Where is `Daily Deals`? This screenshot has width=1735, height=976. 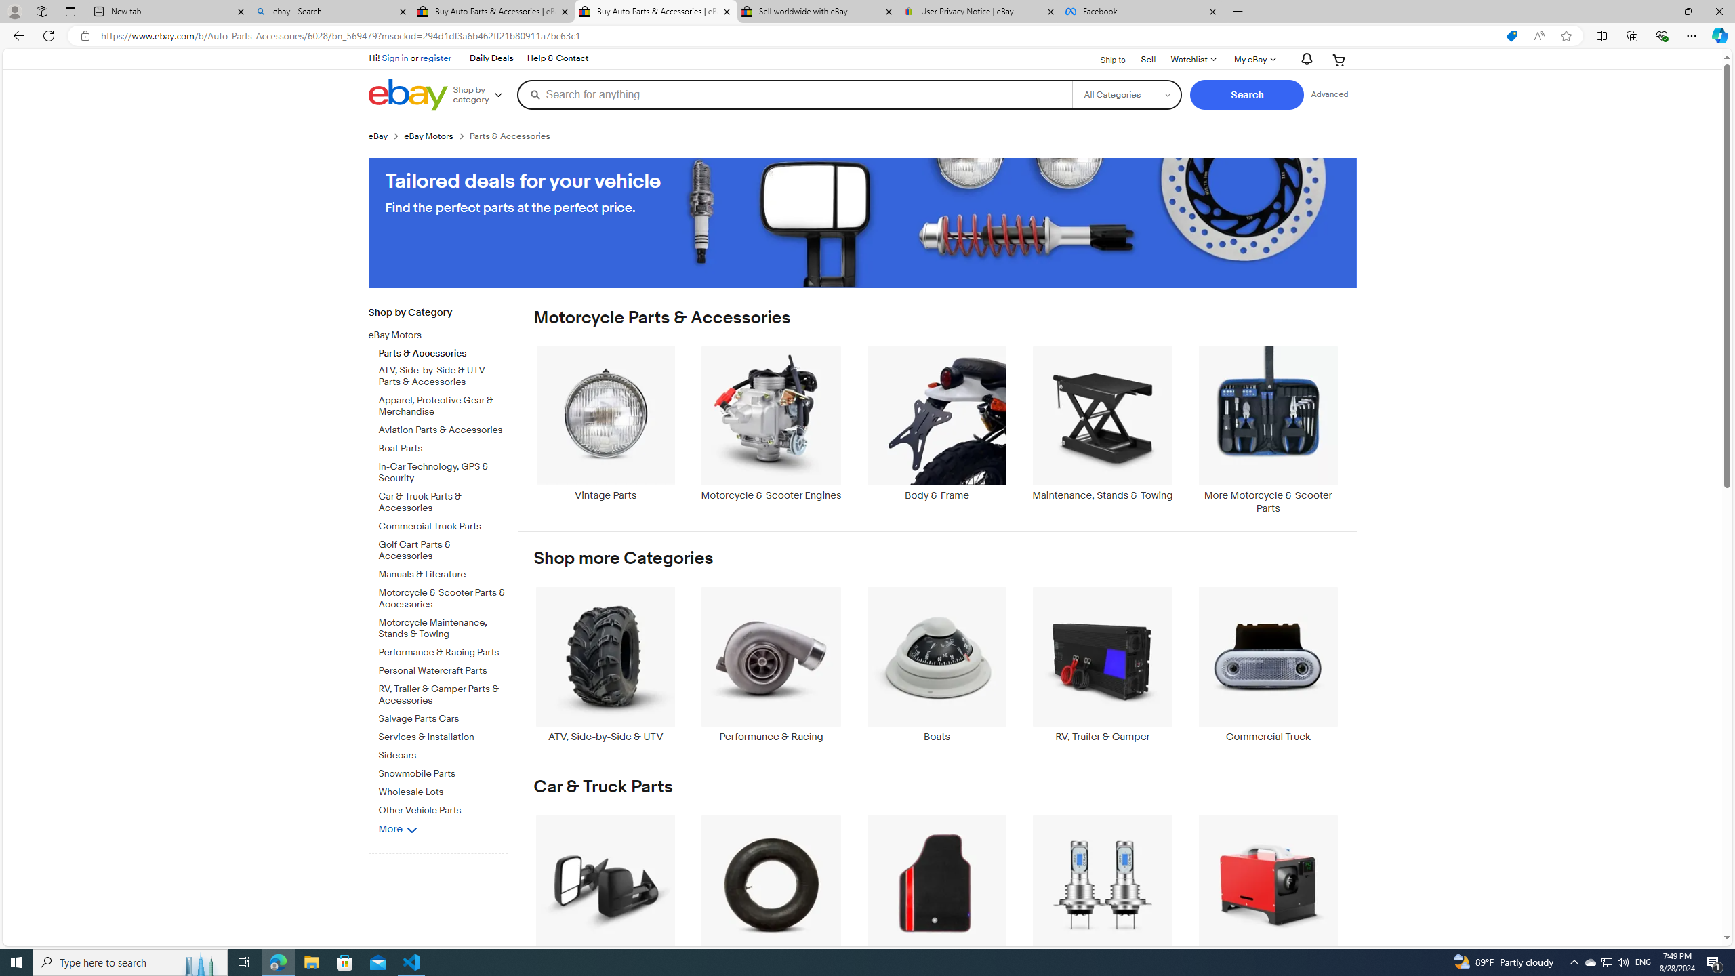 Daily Deals is located at coordinates (491, 58).